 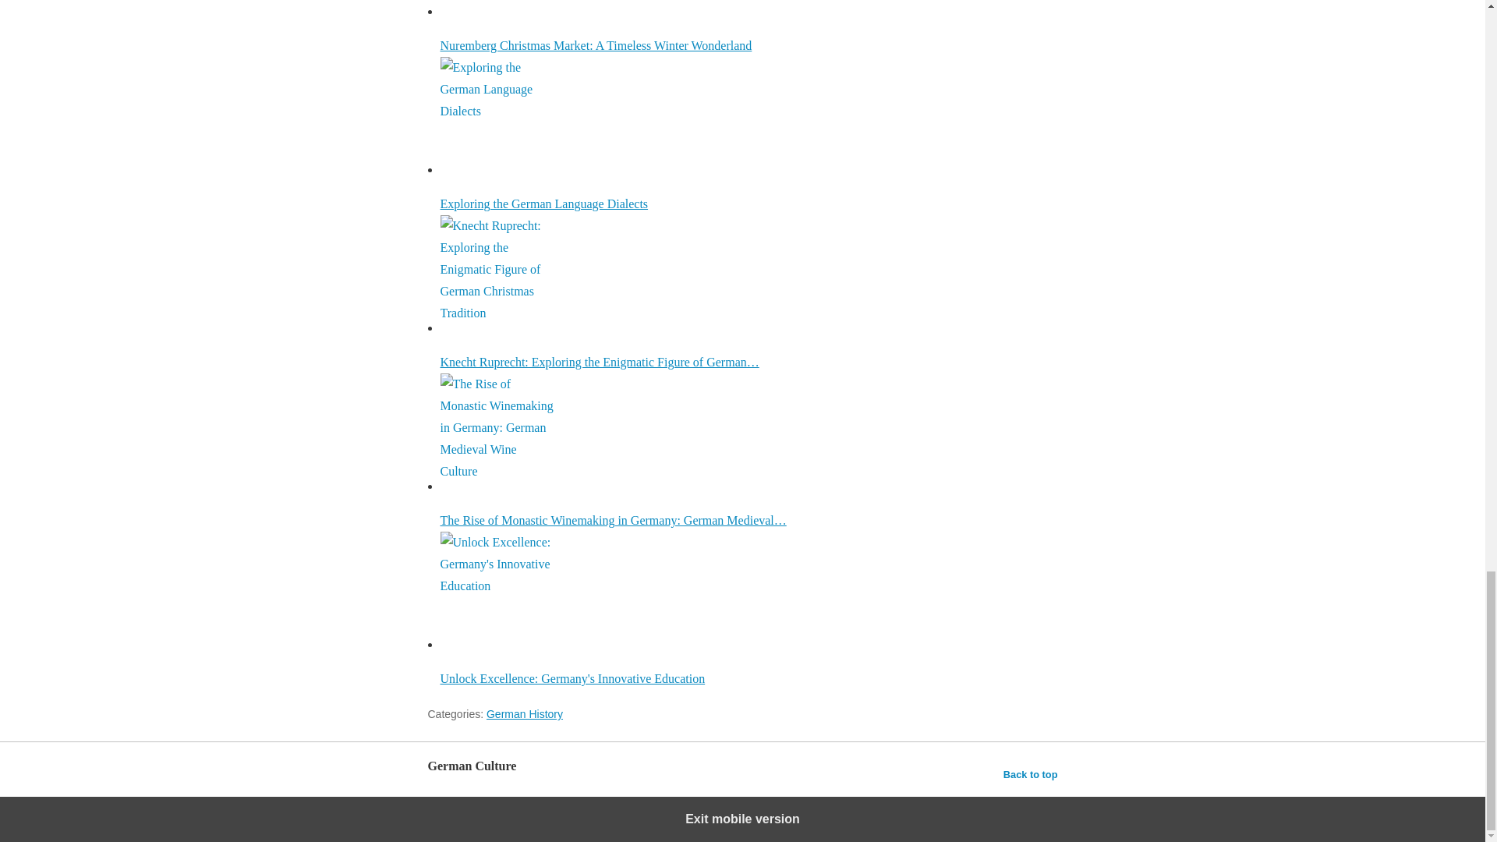 What do you see at coordinates (524, 714) in the screenshot?
I see `German History` at bounding box center [524, 714].